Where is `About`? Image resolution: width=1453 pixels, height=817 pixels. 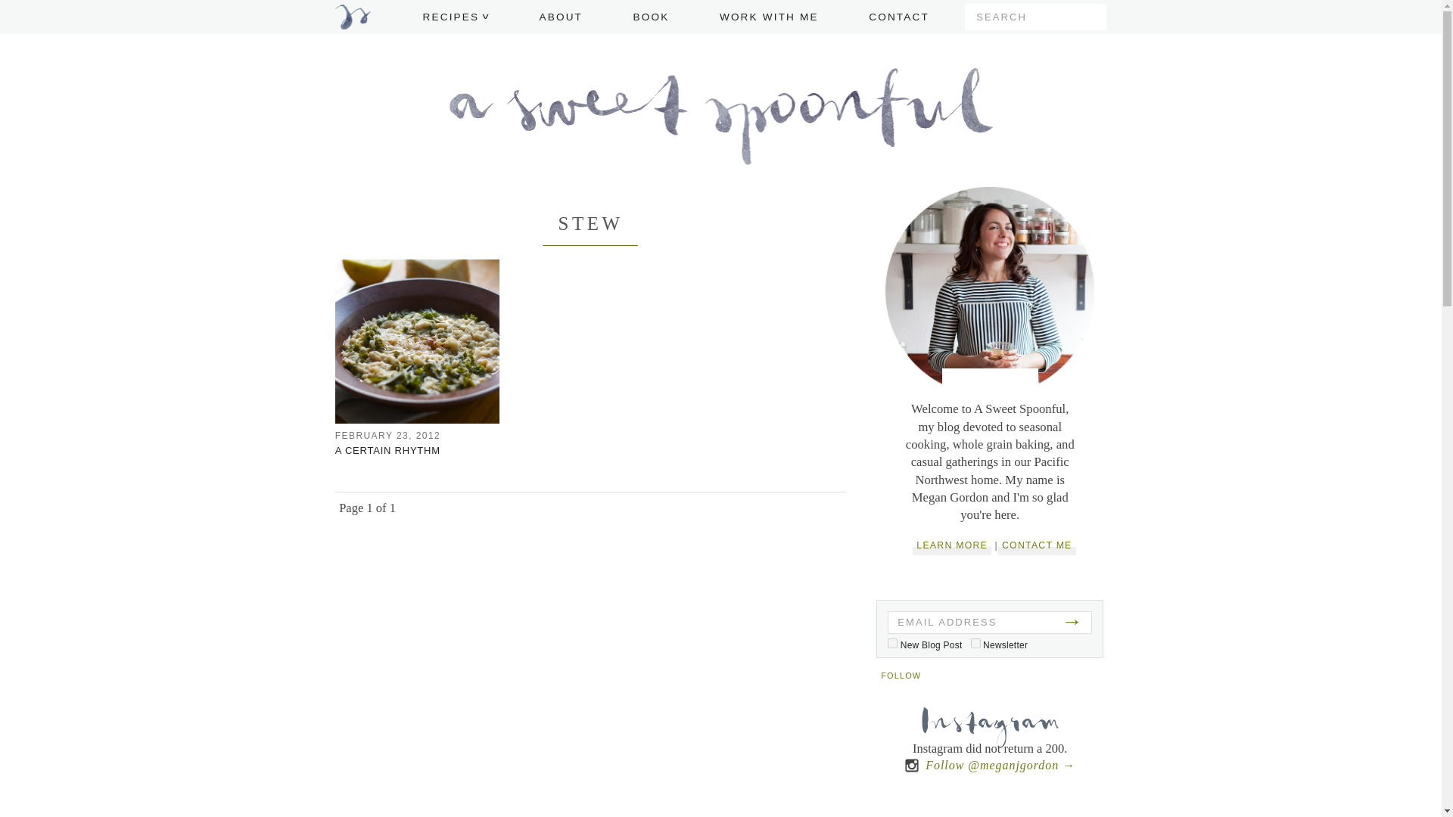
About is located at coordinates (990, 381).